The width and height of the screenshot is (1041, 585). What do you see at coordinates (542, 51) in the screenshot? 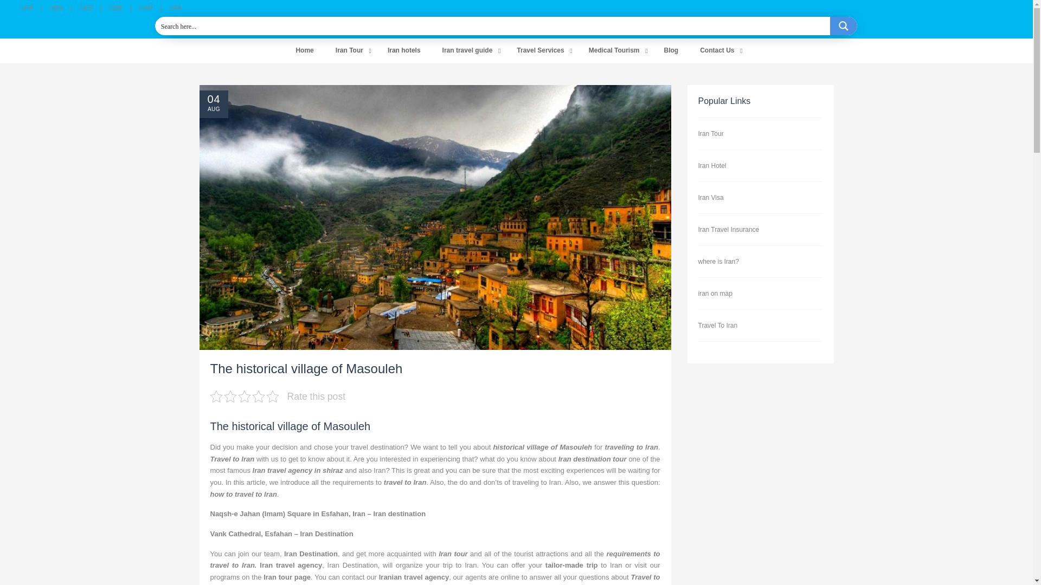
I see `Travel Services` at bounding box center [542, 51].